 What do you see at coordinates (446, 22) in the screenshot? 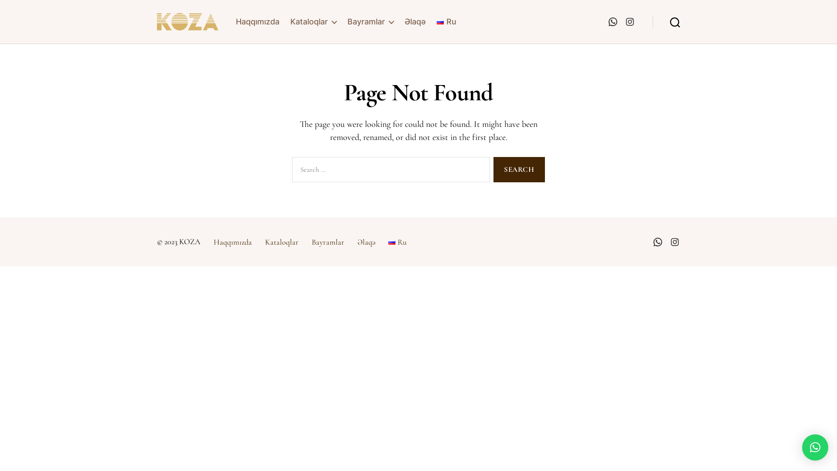
I see `Ru` at bounding box center [446, 22].